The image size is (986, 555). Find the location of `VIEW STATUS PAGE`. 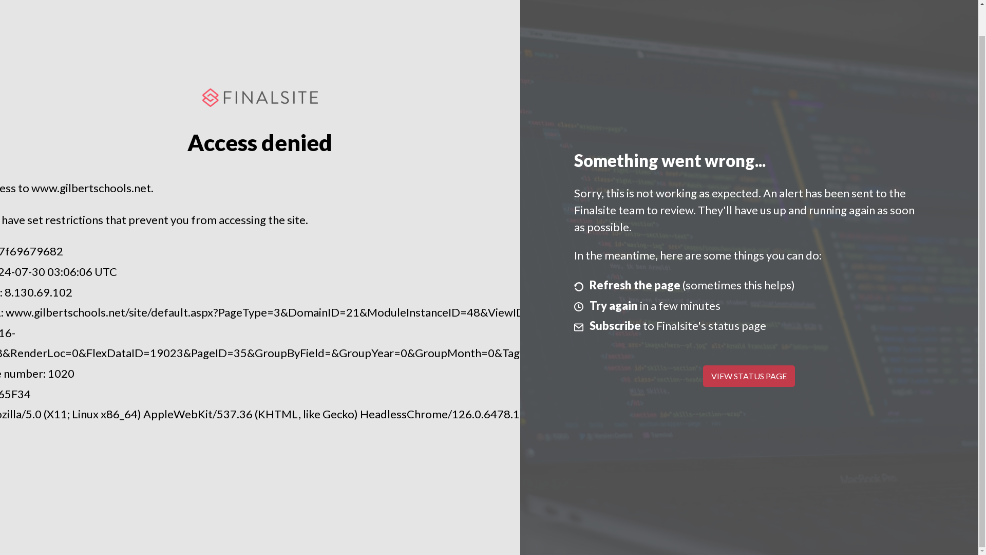

VIEW STATUS PAGE is located at coordinates (749, 376).